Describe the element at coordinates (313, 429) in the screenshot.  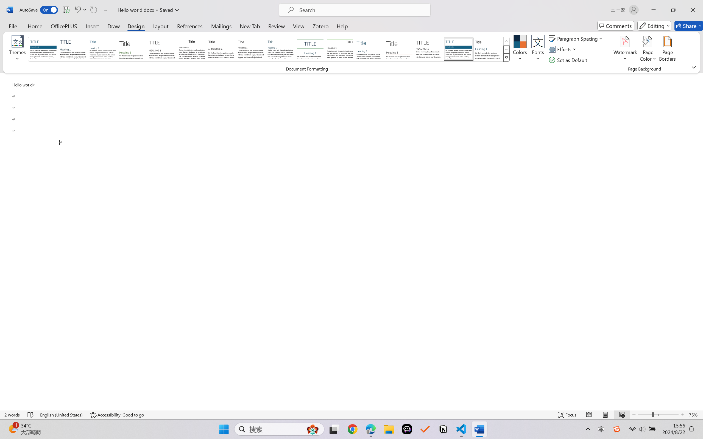
I see `AutomationID: DynamicSearchBoxGleamImage` at that location.